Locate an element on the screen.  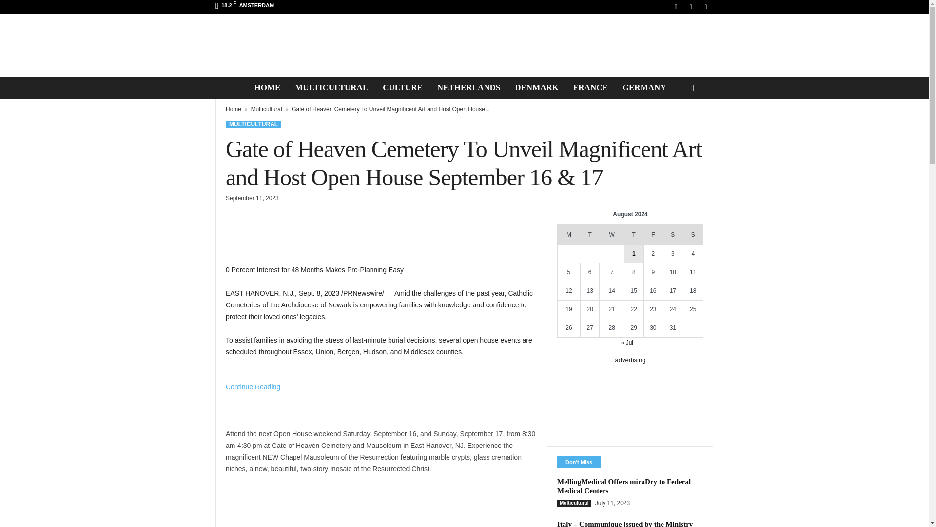
MULTICULTURAL is located at coordinates (253, 124).